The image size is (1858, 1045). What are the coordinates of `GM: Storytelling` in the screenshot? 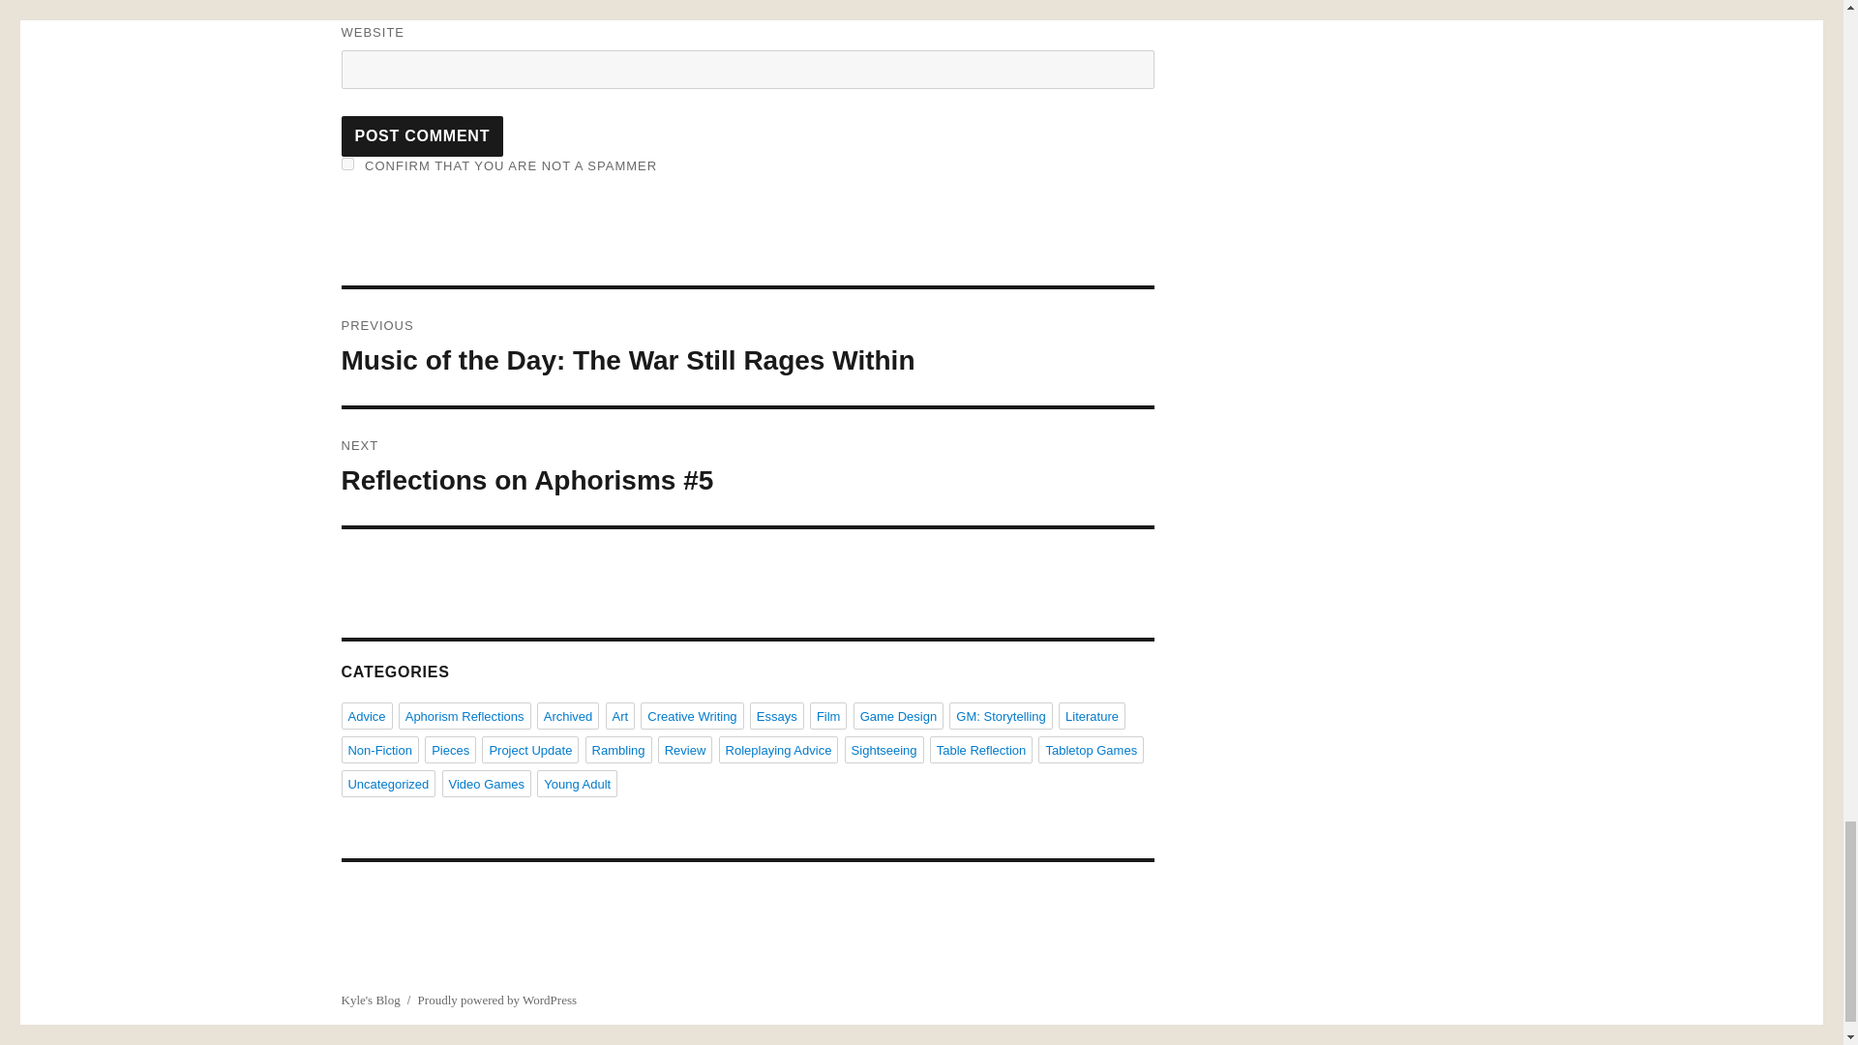 It's located at (1001, 715).